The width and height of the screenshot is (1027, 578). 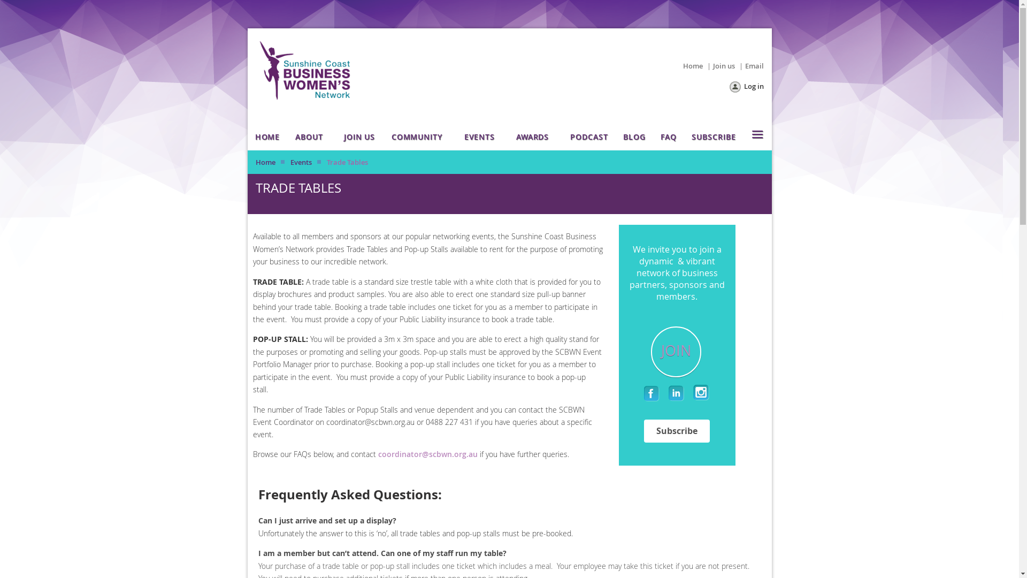 I want to click on Instagram, so click(x=702, y=393).